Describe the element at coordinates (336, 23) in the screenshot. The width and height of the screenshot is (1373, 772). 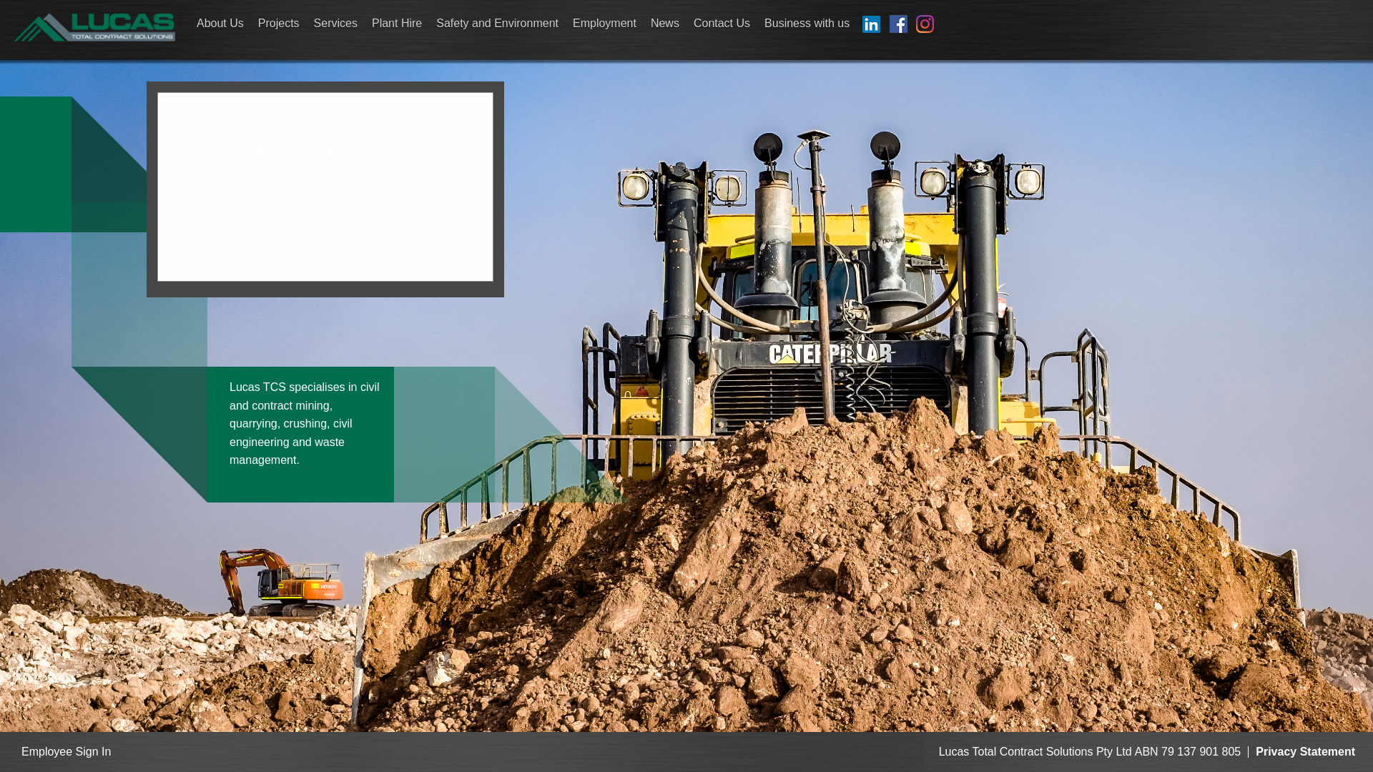
I see `Services` at that location.